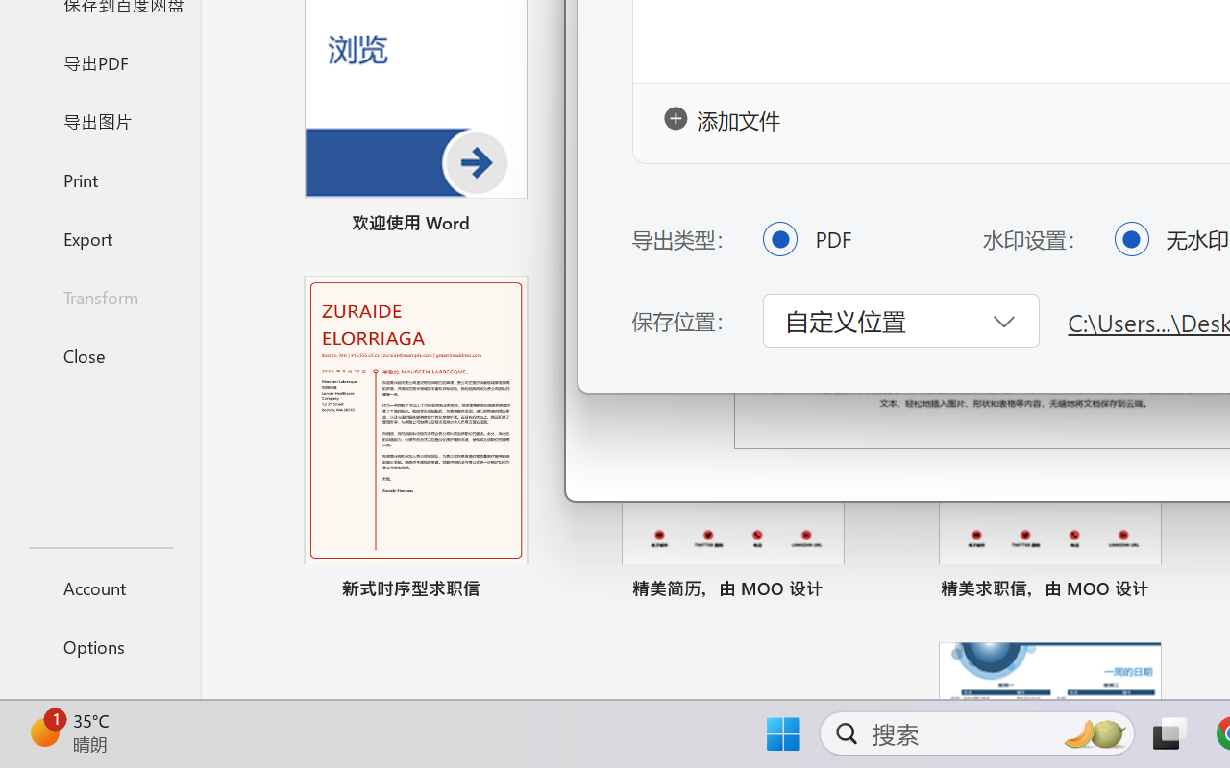 The width and height of the screenshot is (1230, 768). What do you see at coordinates (100, 588) in the screenshot?
I see `Account` at bounding box center [100, 588].